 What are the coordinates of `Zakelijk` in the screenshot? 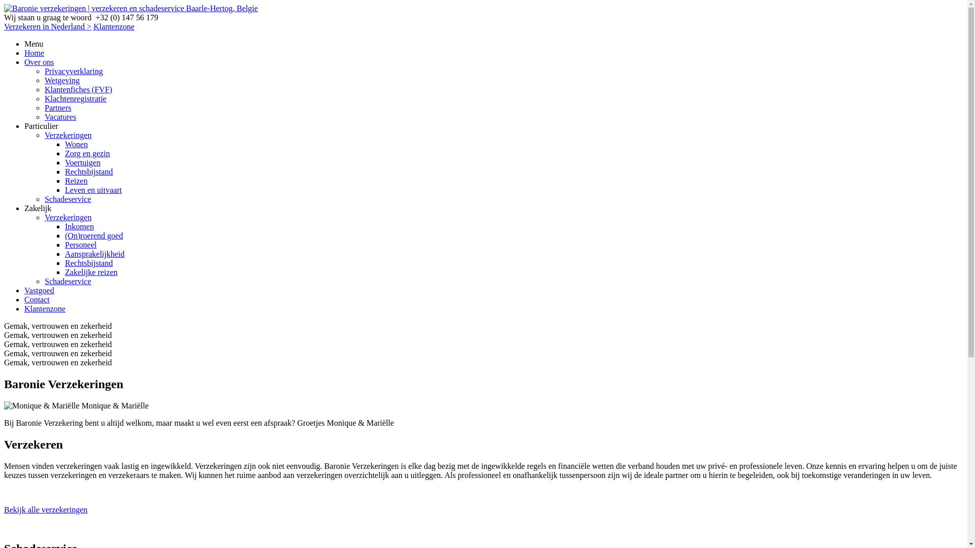 It's located at (38, 208).